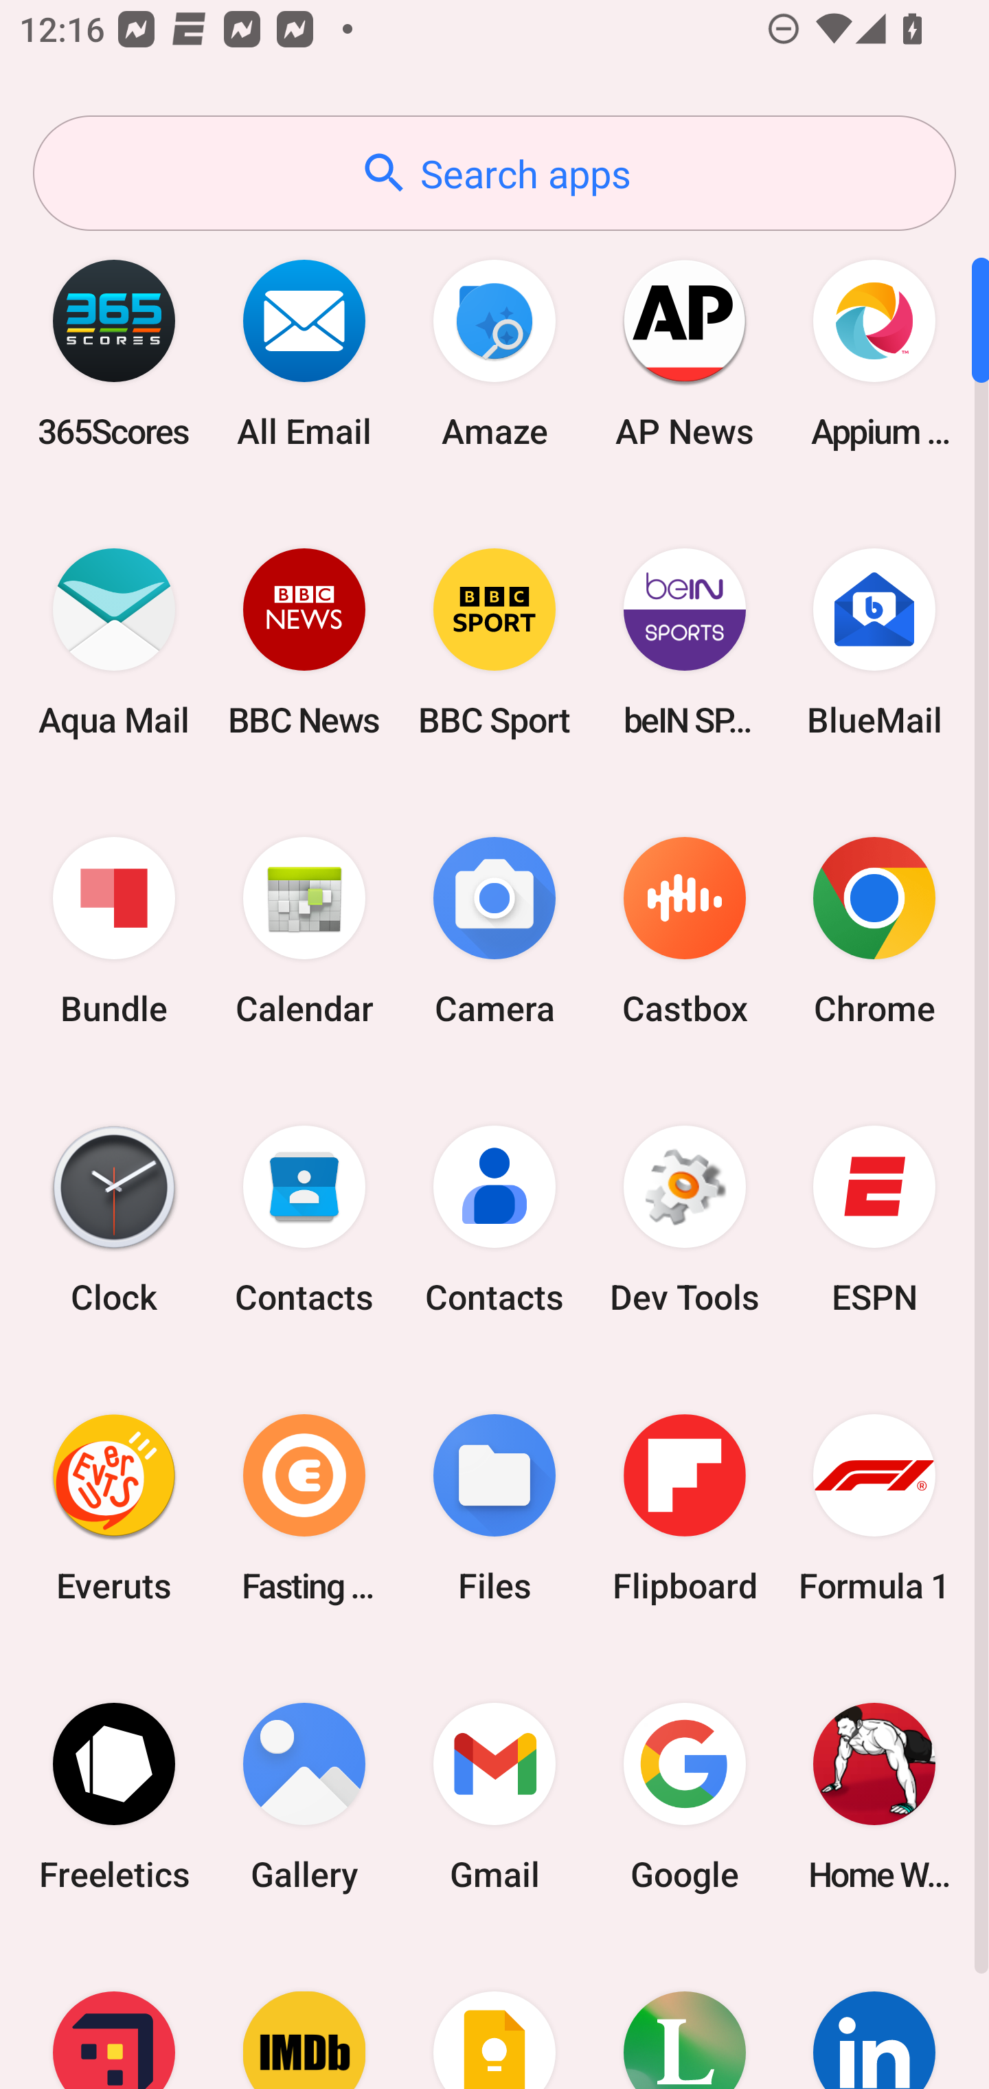 The image size is (989, 2089). What do you see at coordinates (494, 173) in the screenshot?
I see `  Search apps` at bounding box center [494, 173].